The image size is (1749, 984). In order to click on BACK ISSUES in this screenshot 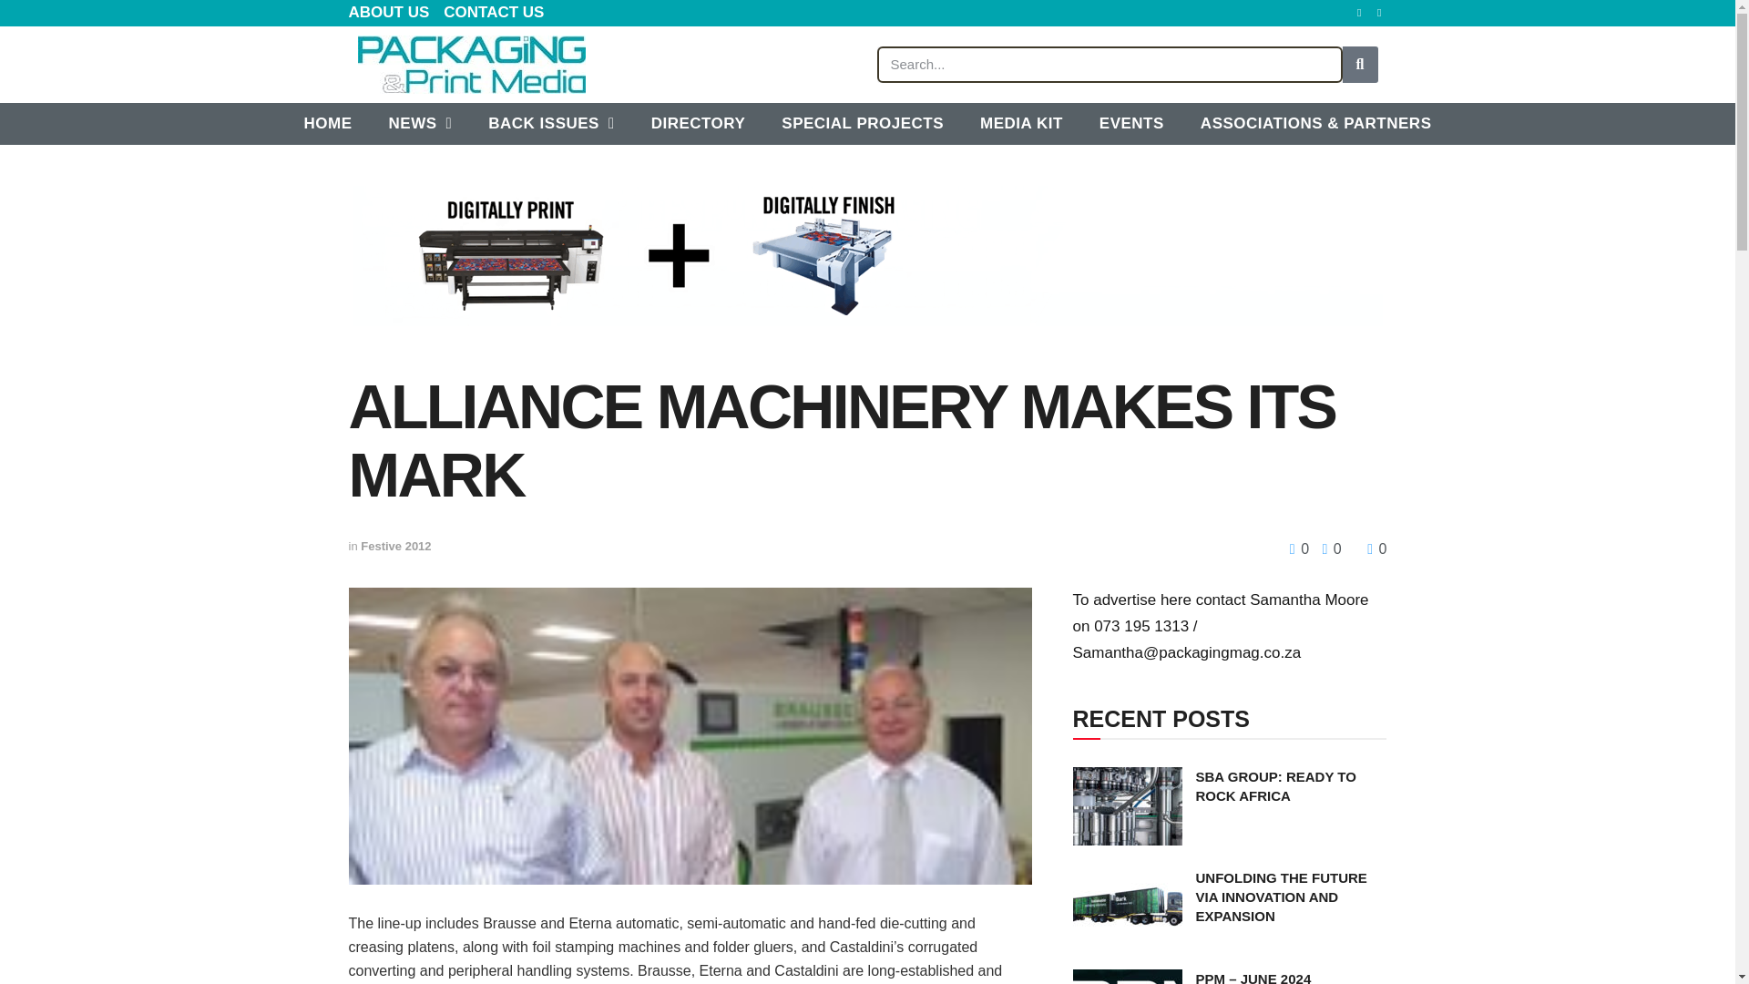, I will do `click(550, 124)`.